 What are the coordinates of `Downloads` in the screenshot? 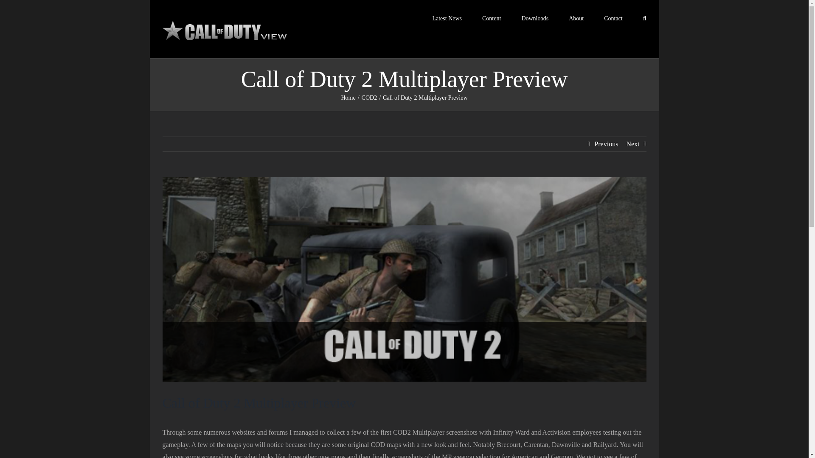 It's located at (535, 18).